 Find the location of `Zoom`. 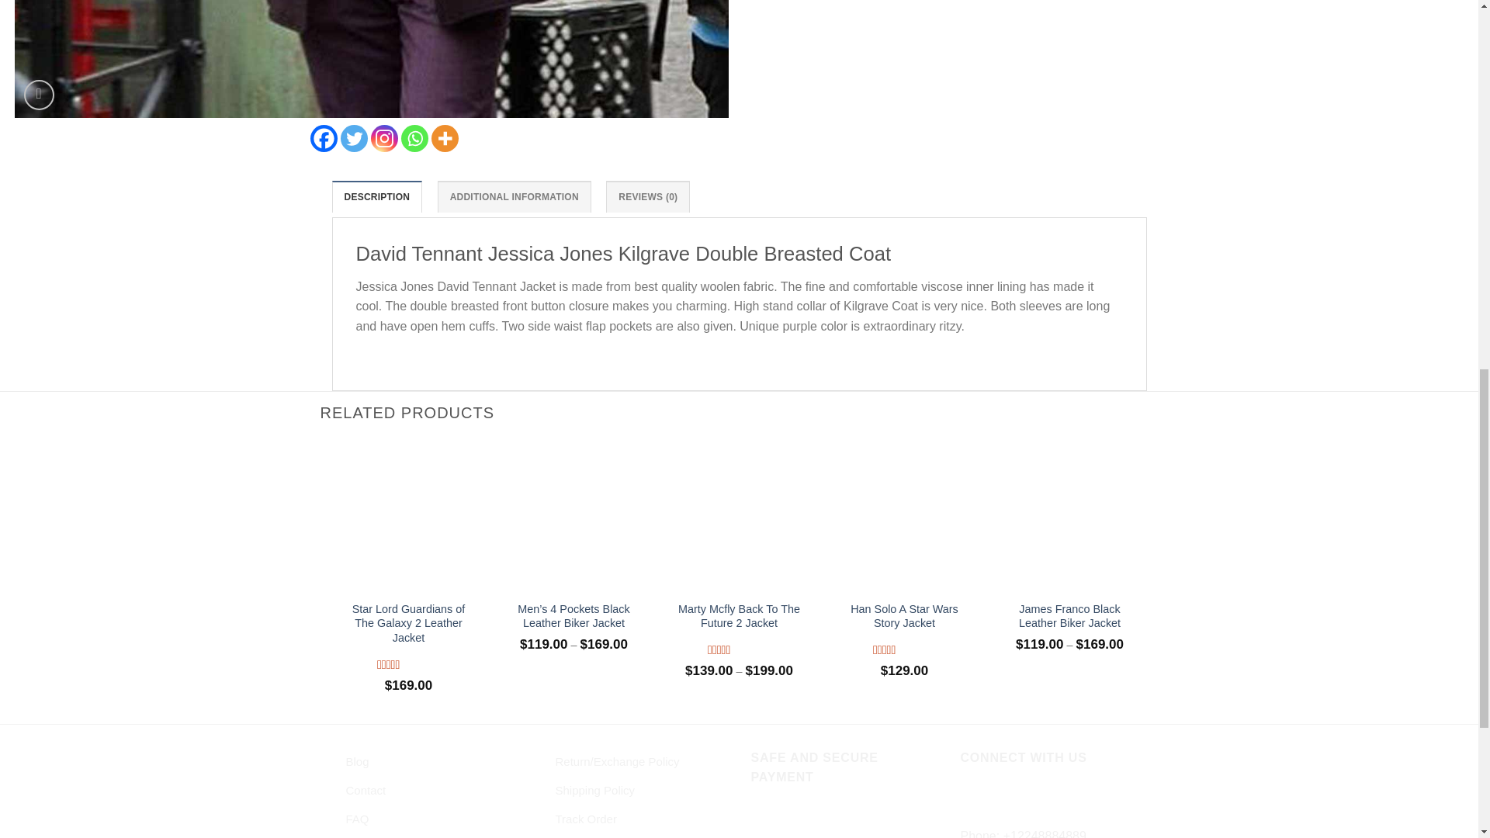

Zoom is located at coordinates (39, 95).